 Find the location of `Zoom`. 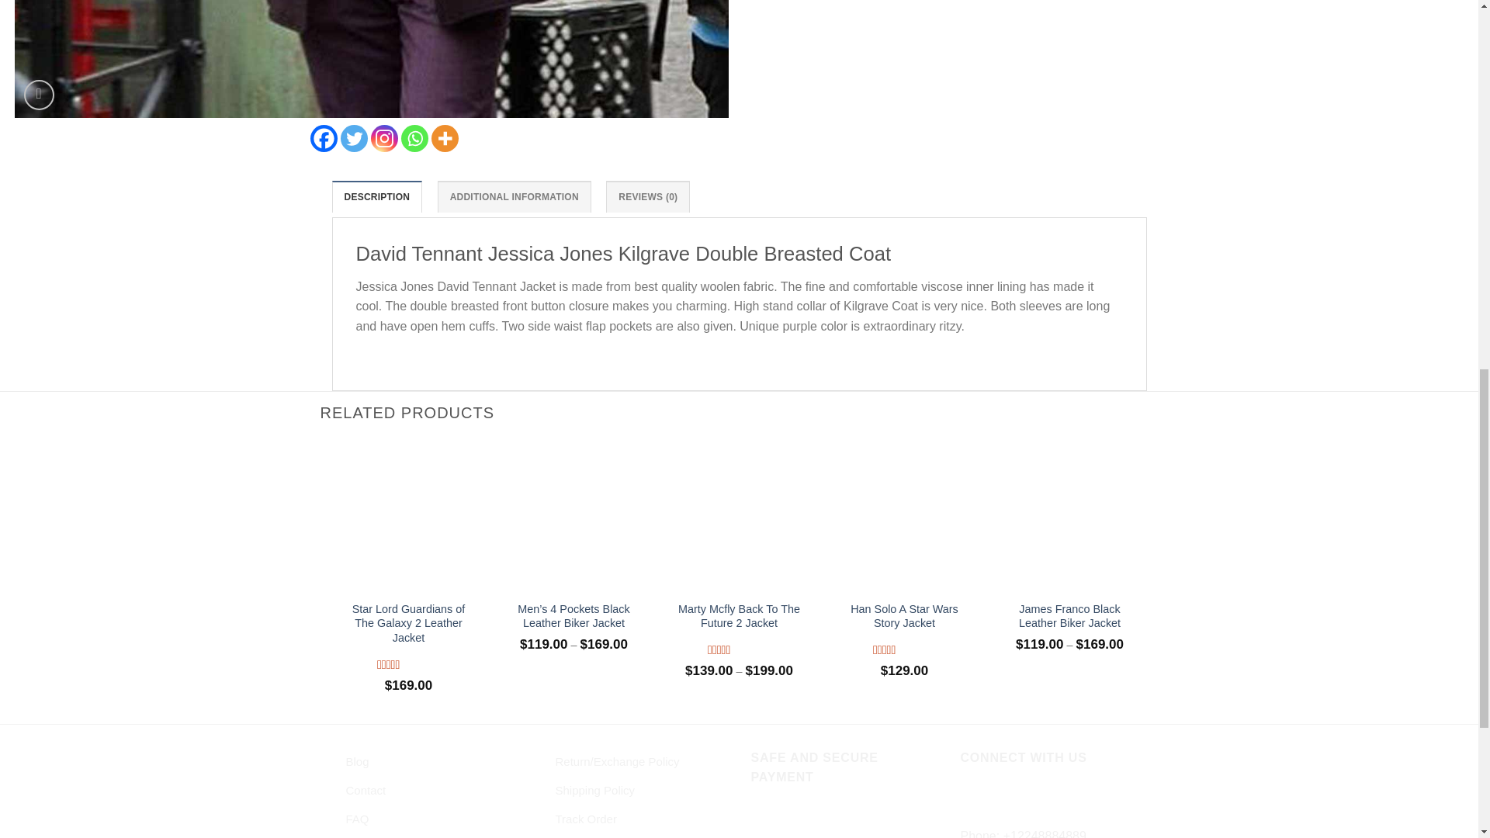

Zoom is located at coordinates (39, 95).